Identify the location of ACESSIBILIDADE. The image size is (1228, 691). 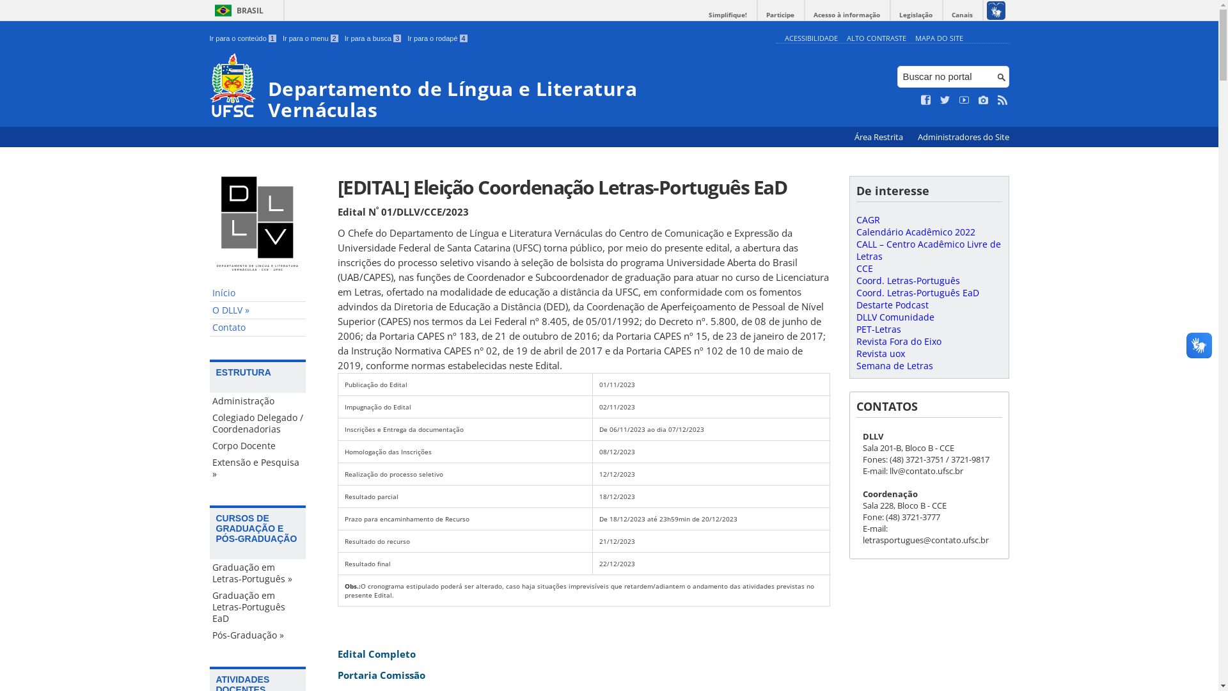
(811, 38).